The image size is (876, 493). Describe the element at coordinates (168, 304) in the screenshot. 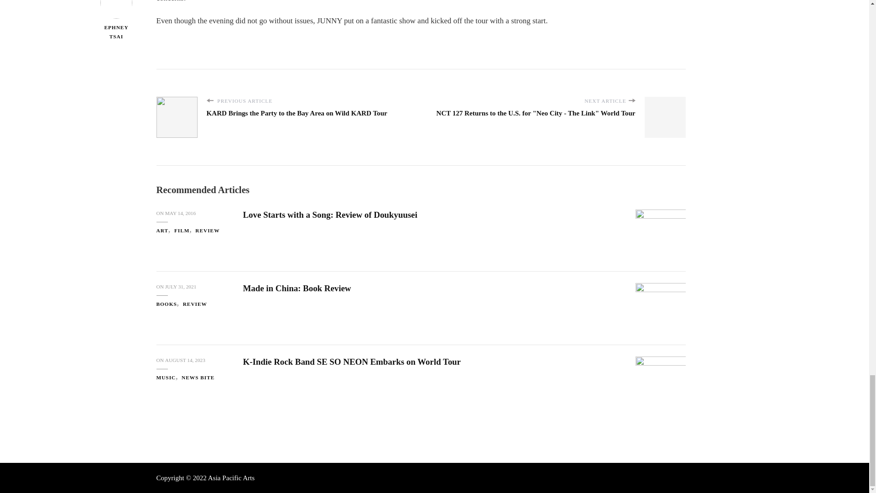

I see `BOOKS` at that location.